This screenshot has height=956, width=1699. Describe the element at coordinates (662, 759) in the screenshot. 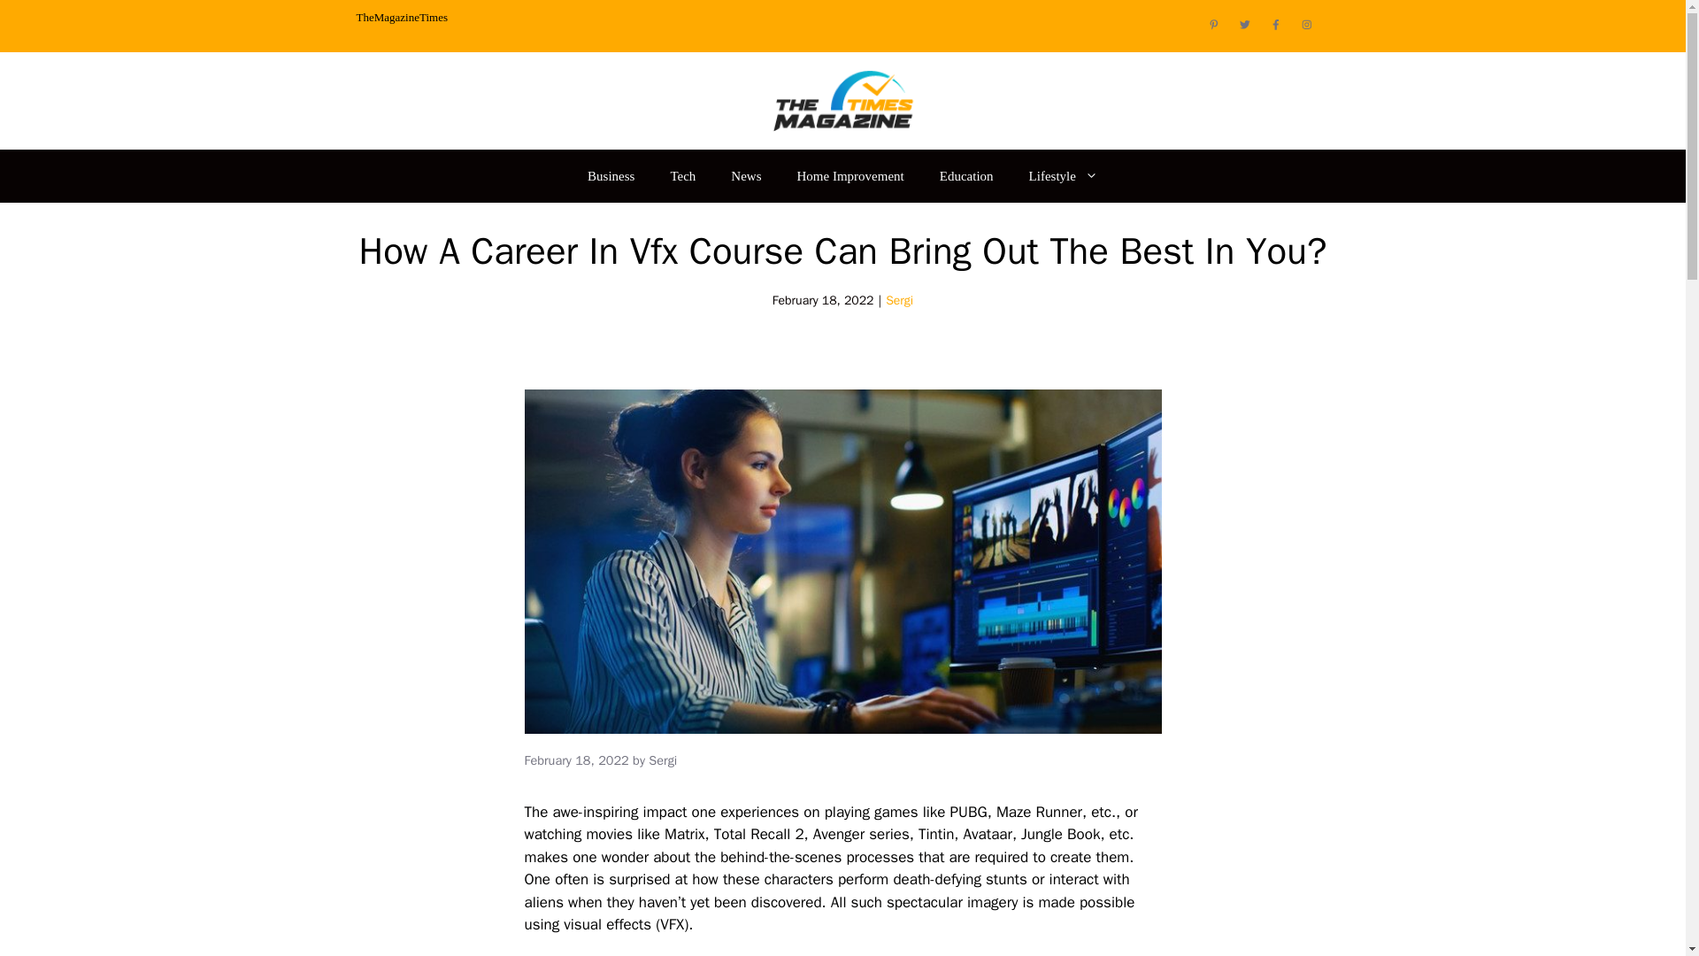

I see `Sergi` at that location.